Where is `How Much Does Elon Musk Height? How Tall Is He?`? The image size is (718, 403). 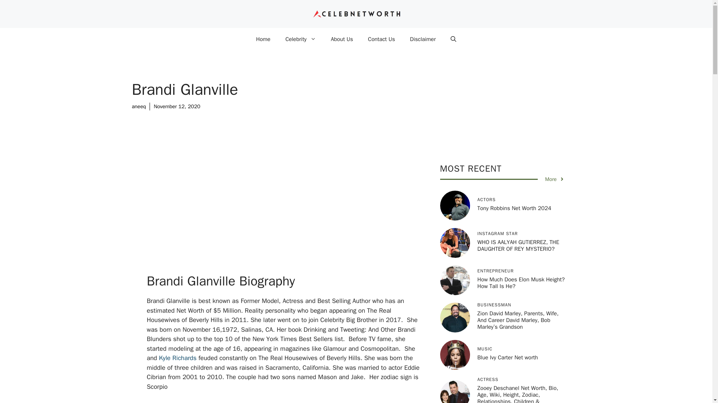
How Much Does Elon Musk Height? How Tall Is He? is located at coordinates (521, 283).